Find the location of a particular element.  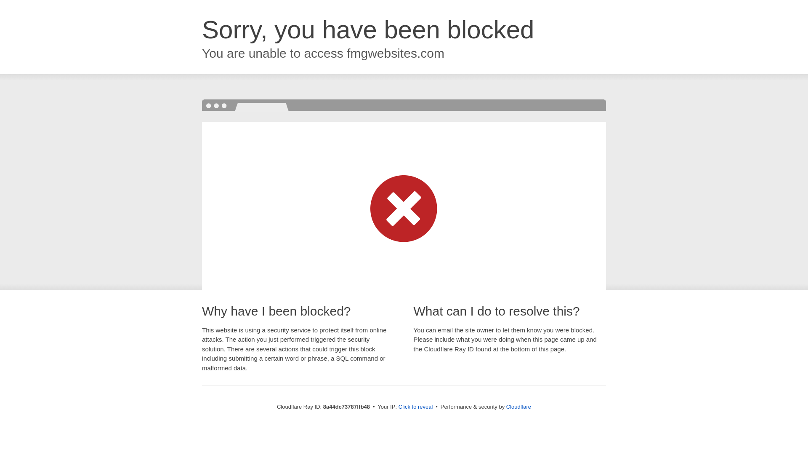

Cloudflare is located at coordinates (518, 407).